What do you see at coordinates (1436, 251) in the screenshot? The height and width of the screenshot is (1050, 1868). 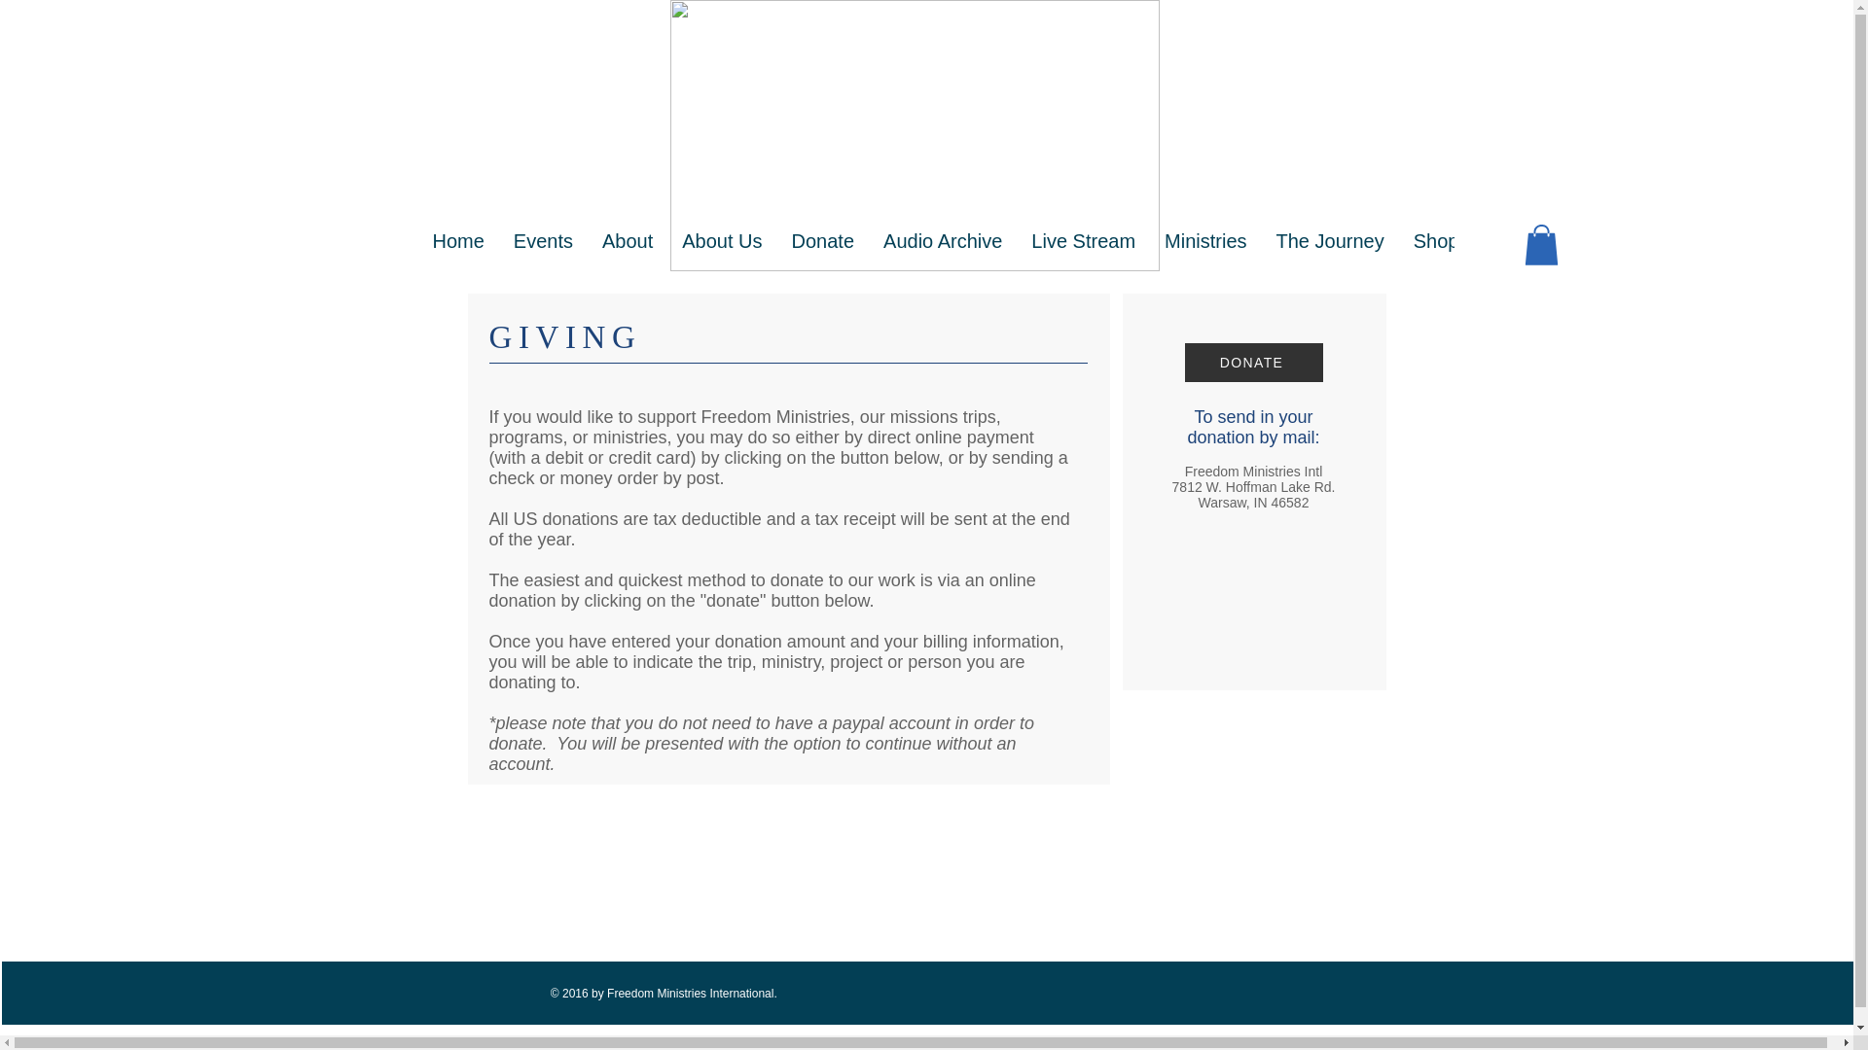 I see `Shop` at bounding box center [1436, 251].